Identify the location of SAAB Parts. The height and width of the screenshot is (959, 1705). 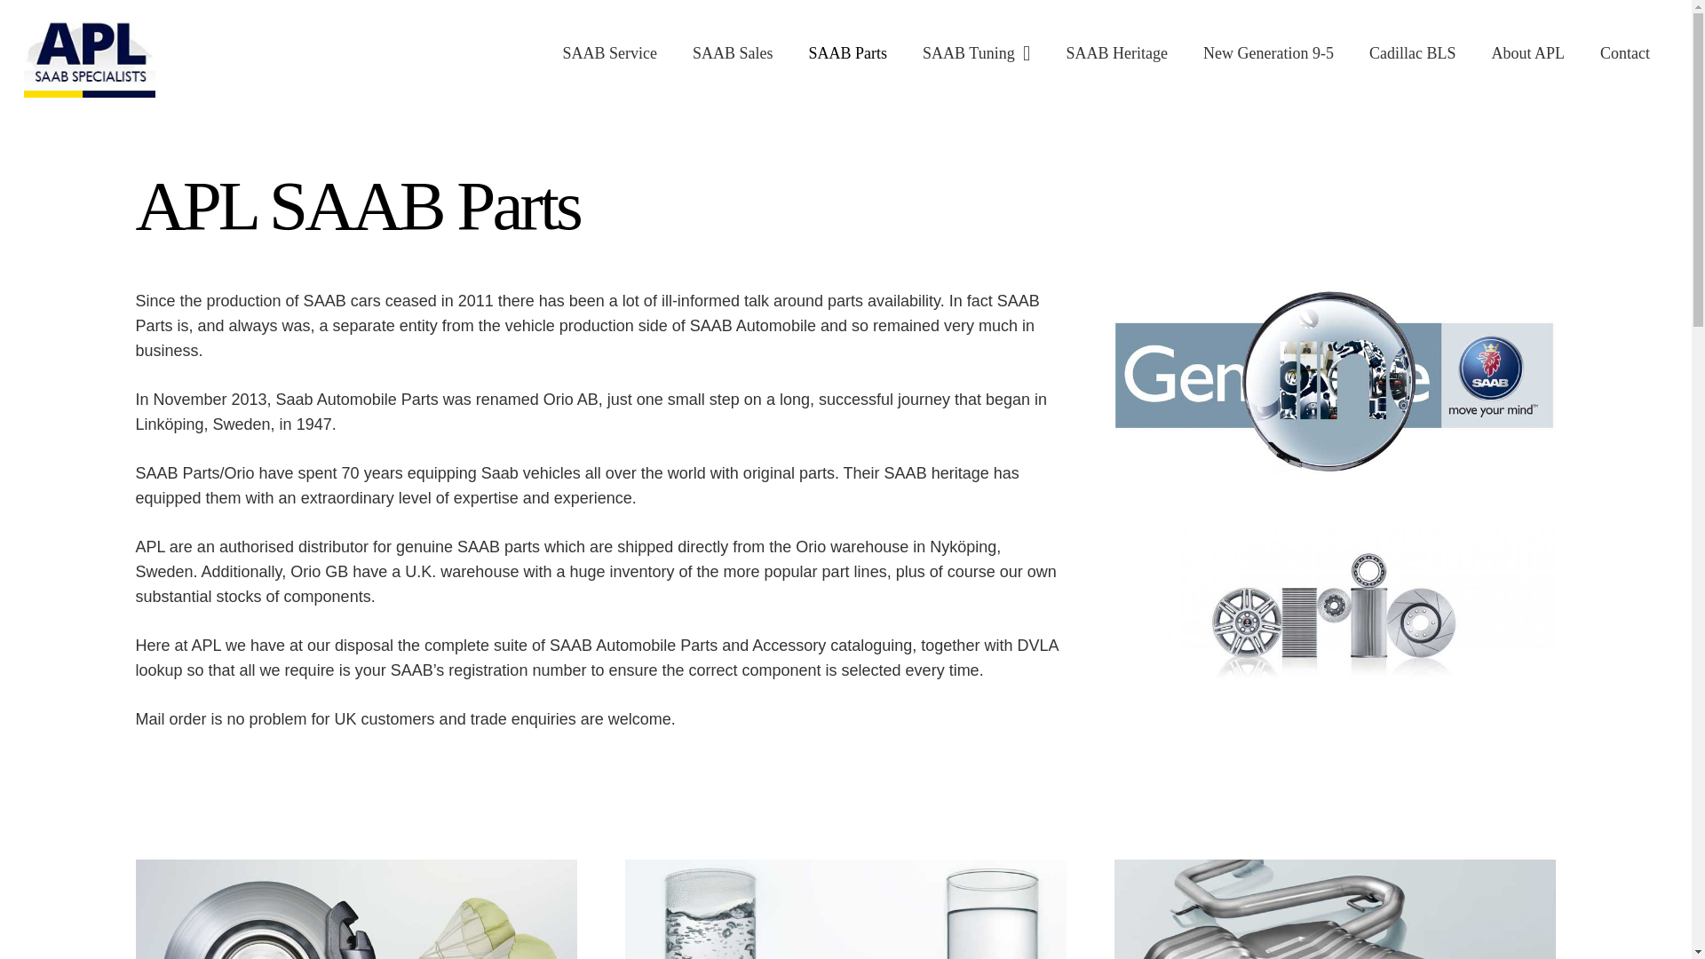
(847, 53).